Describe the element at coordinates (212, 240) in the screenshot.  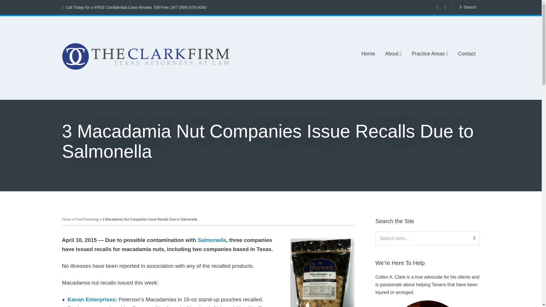
I see `Texas Salmonella Food Poisoning Lawyer` at that location.